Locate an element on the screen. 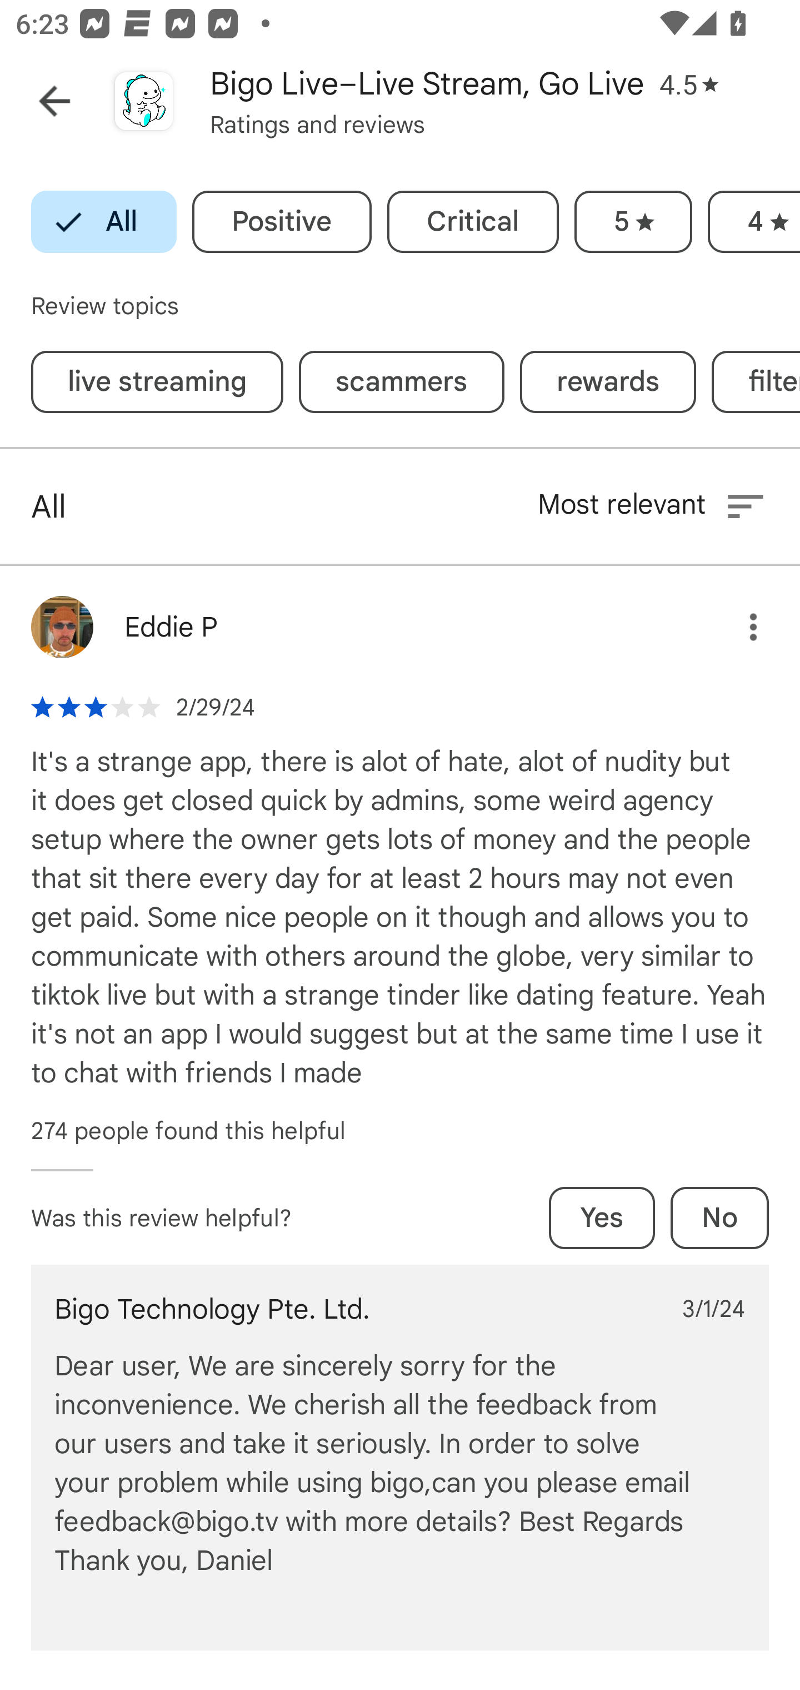  Critical is located at coordinates (473, 222).